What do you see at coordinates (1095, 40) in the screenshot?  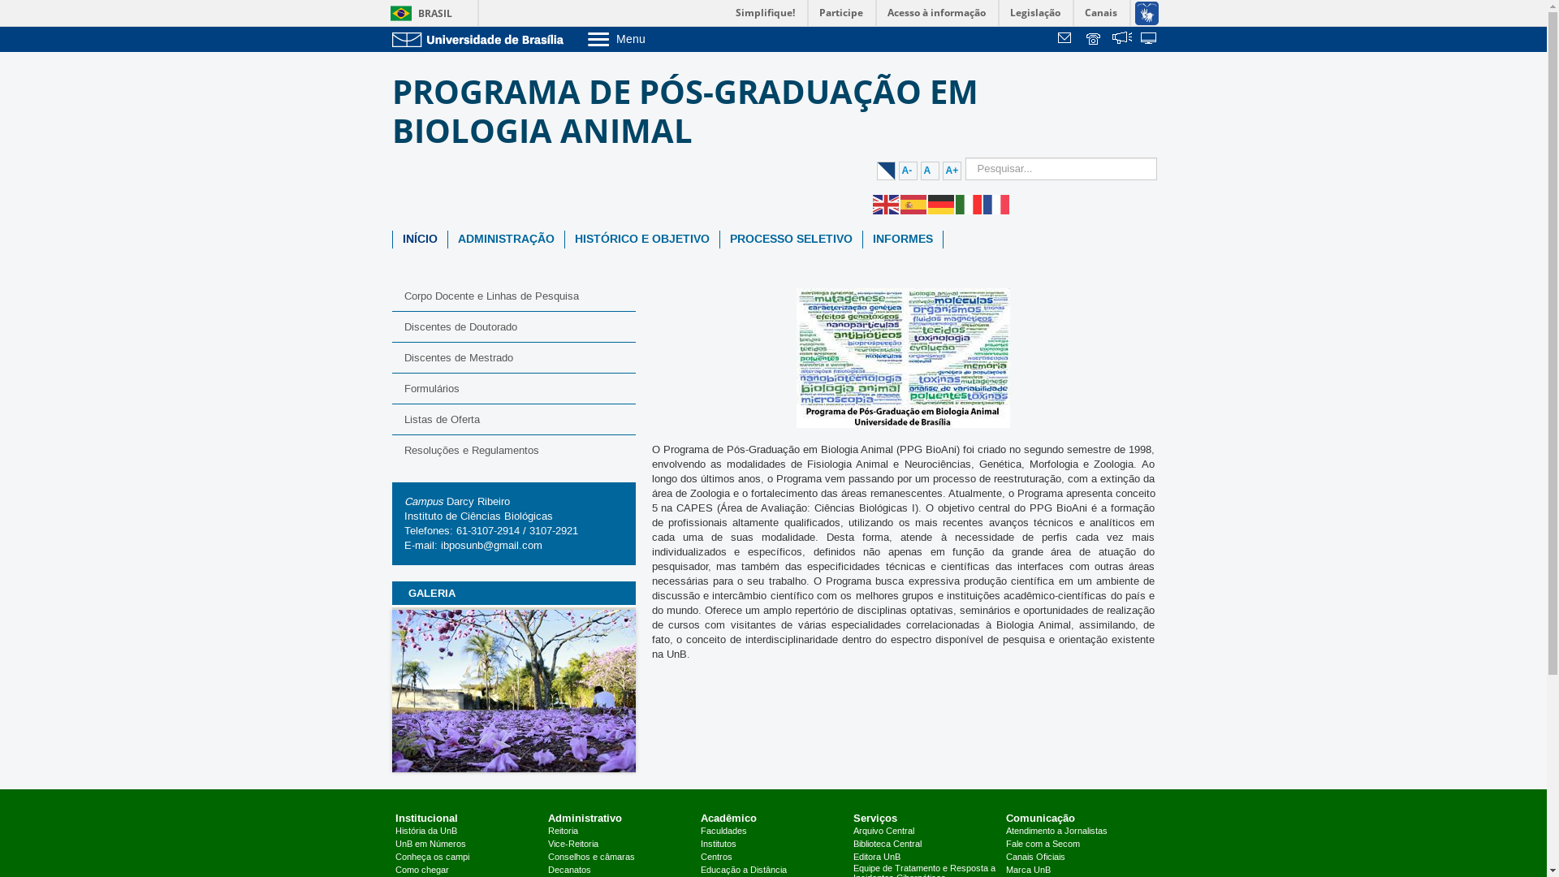 I see `Telefones da UnB` at bounding box center [1095, 40].